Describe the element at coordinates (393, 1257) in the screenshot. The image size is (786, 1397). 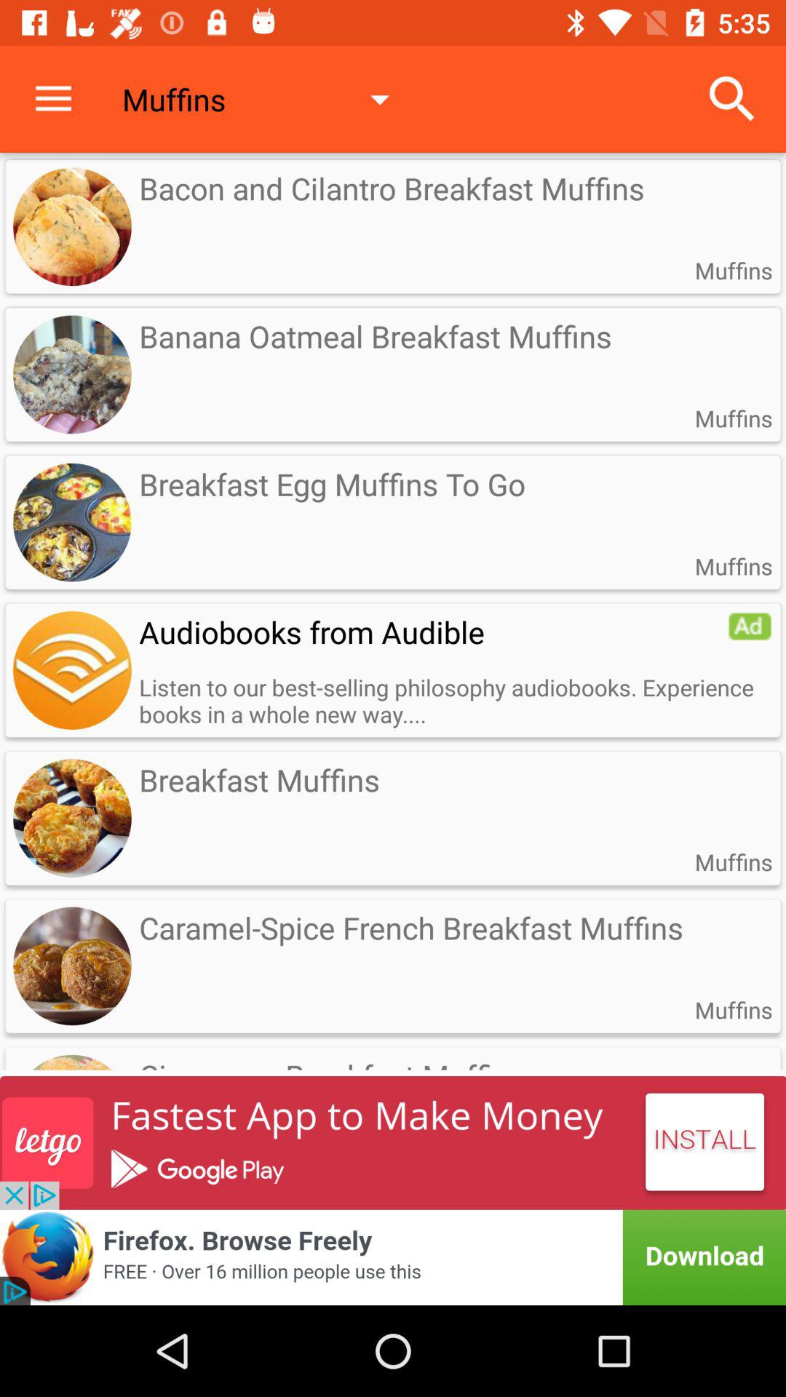
I see `firebox advertisement` at that location.